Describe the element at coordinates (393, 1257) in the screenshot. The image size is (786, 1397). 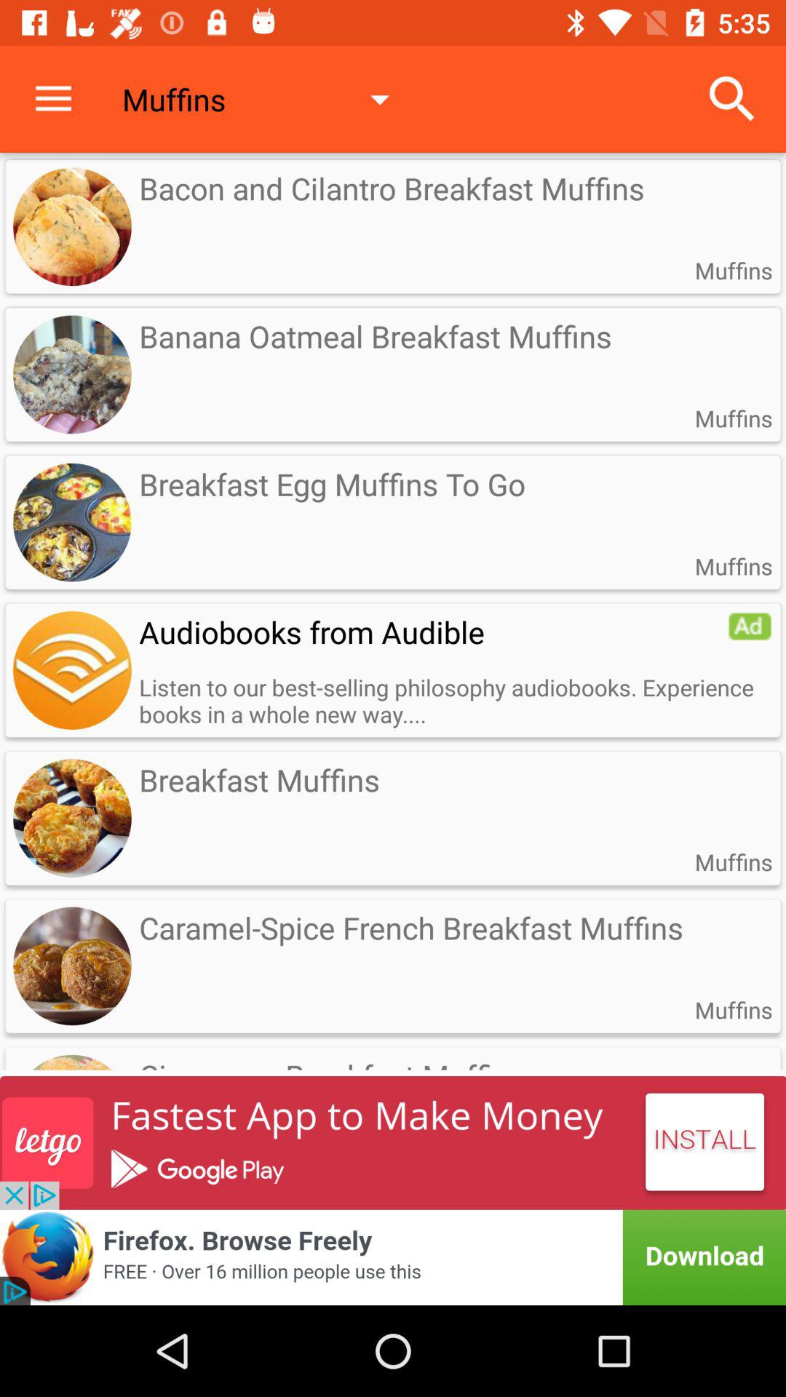
I see `firebox advertisement` at that location.